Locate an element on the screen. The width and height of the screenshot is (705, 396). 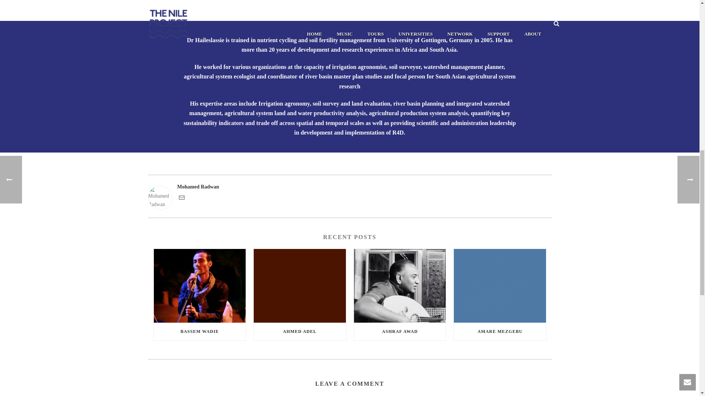
Bassem Wadie is located at coordinates (199, 286).